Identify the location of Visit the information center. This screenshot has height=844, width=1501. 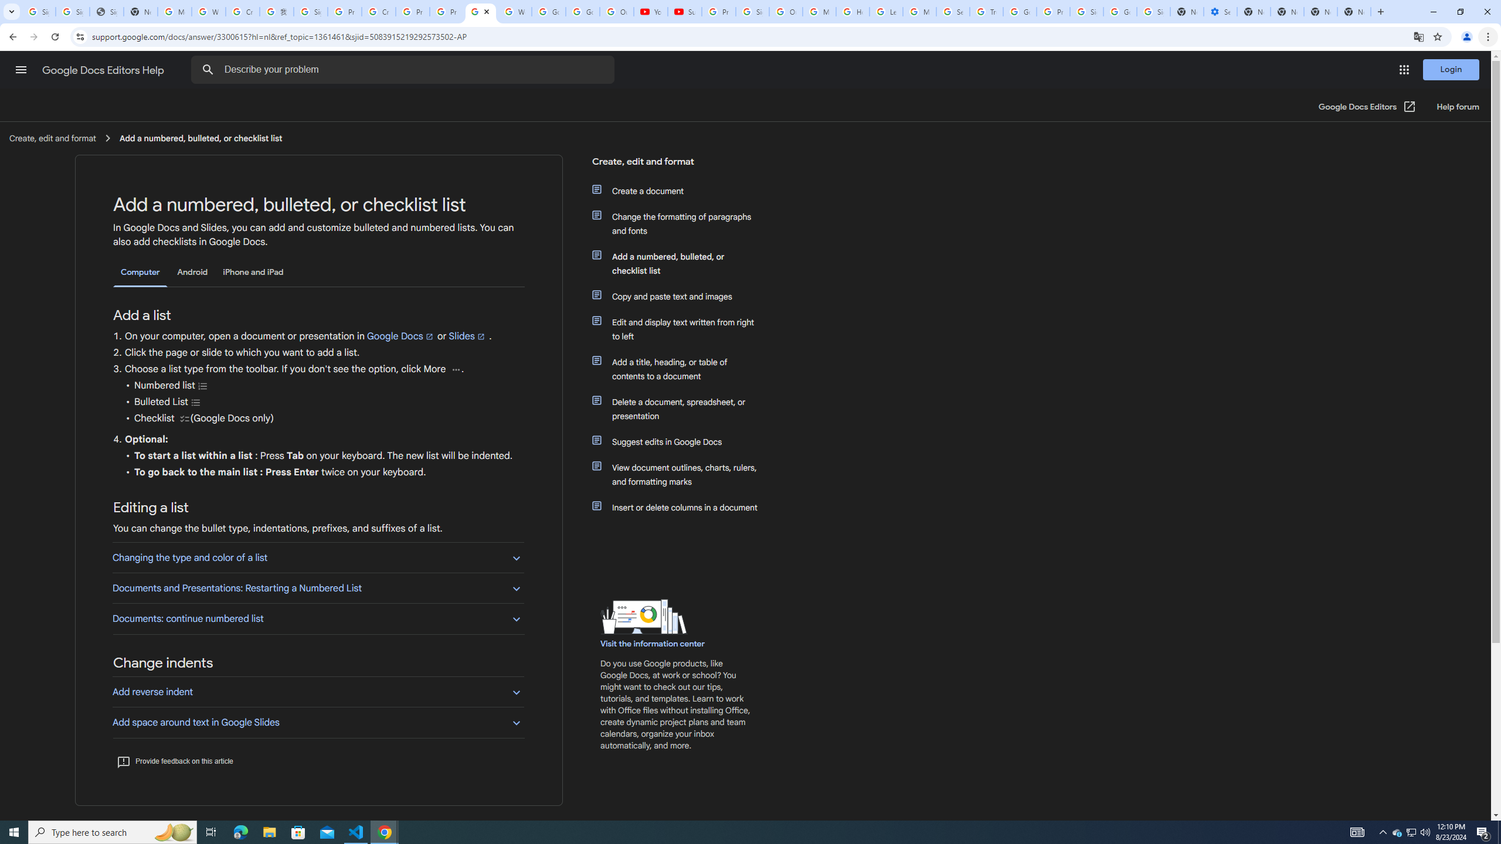
(653, 644).